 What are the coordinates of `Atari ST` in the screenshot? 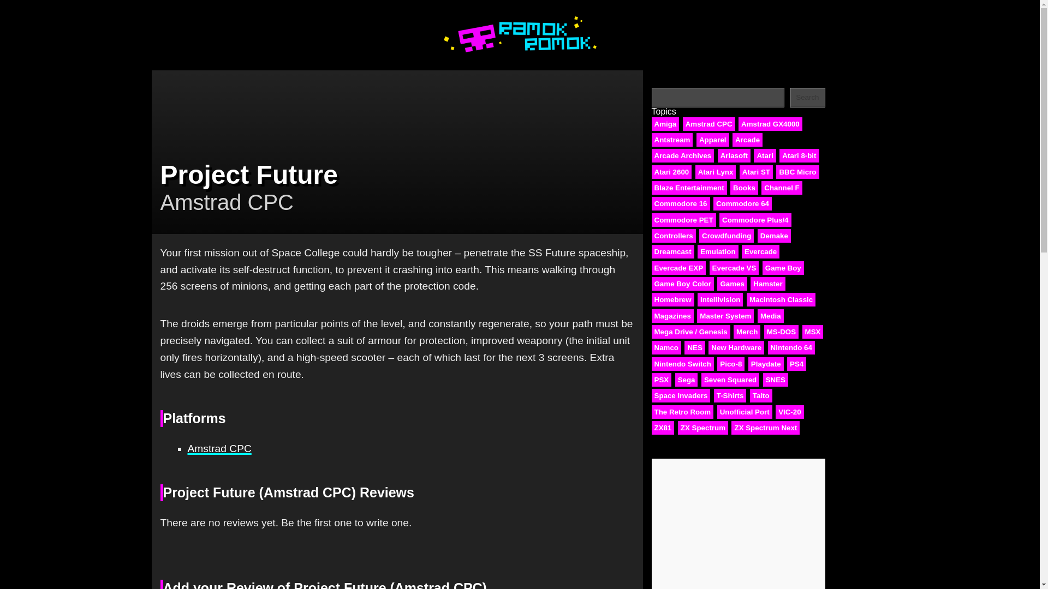 It's located at (757, 172).